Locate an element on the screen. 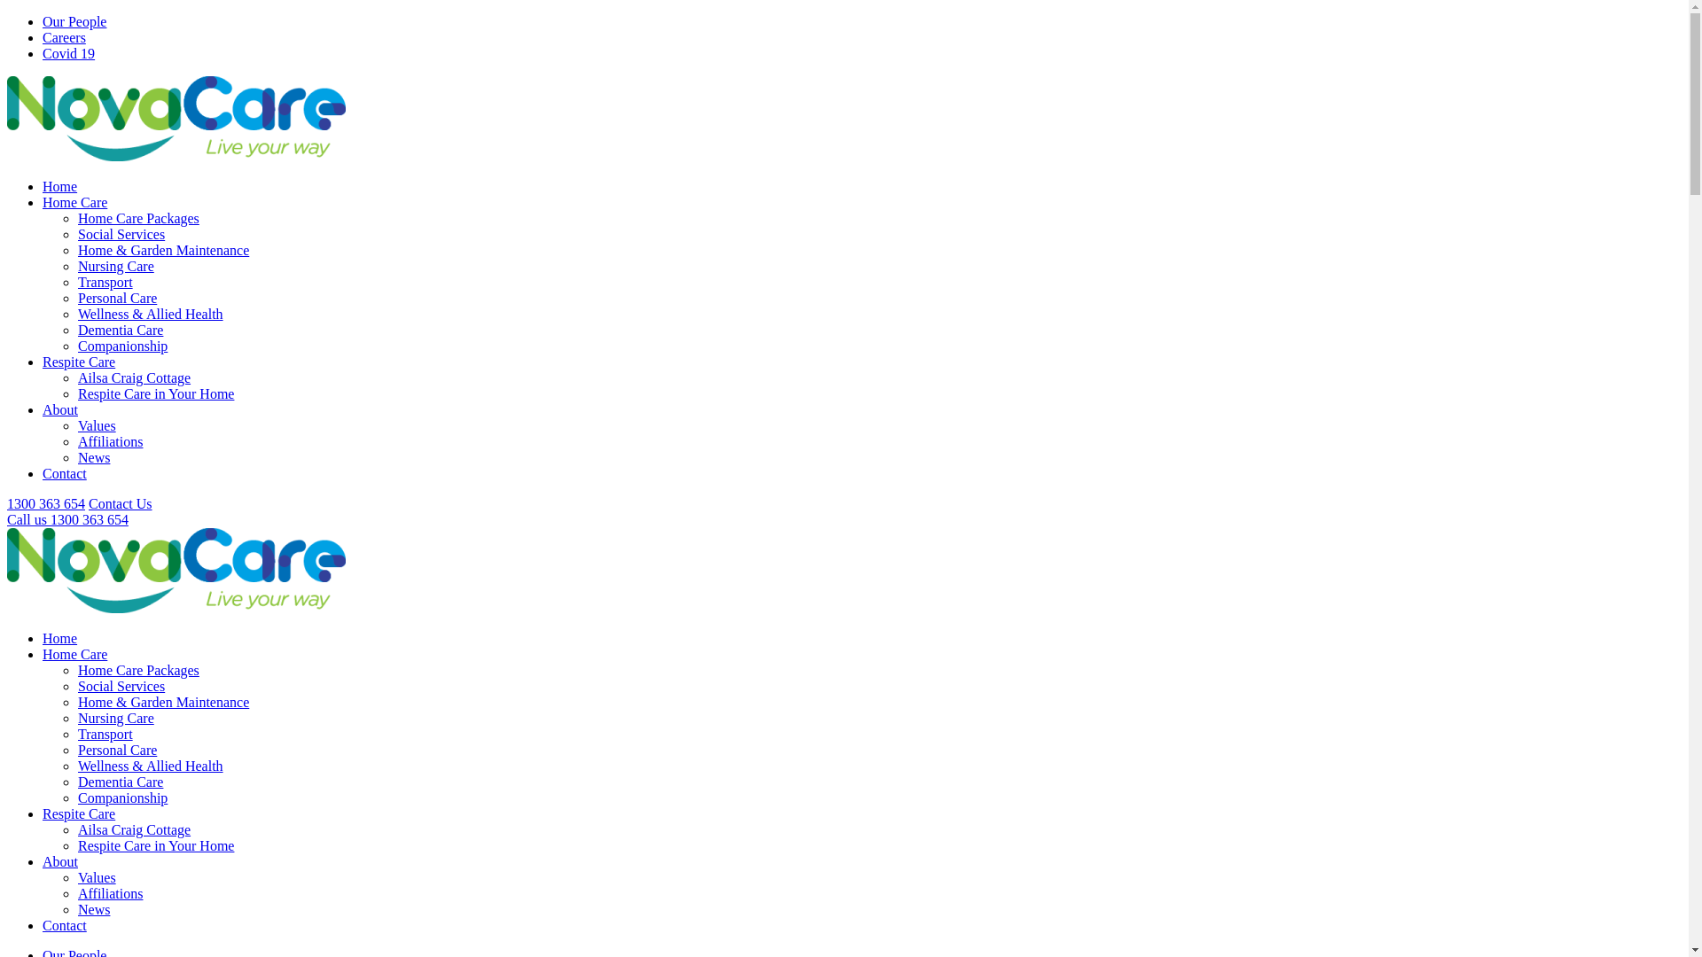  Contact Us is located at coordinates (121, 503).